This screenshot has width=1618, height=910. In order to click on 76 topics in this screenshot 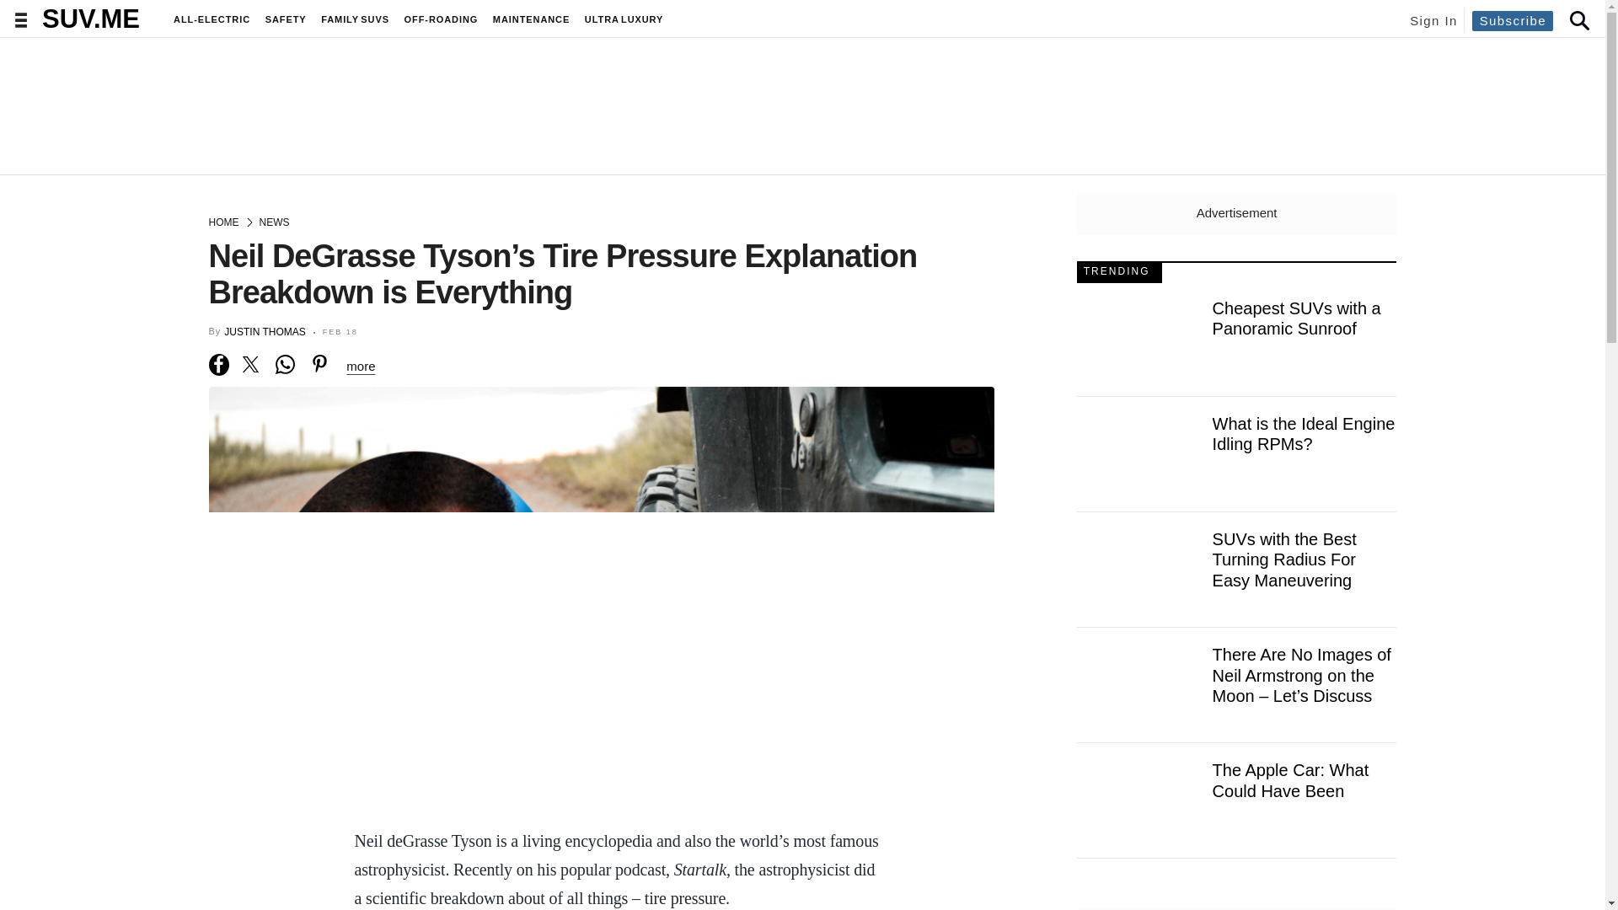, I will do `click(531, 19)`.